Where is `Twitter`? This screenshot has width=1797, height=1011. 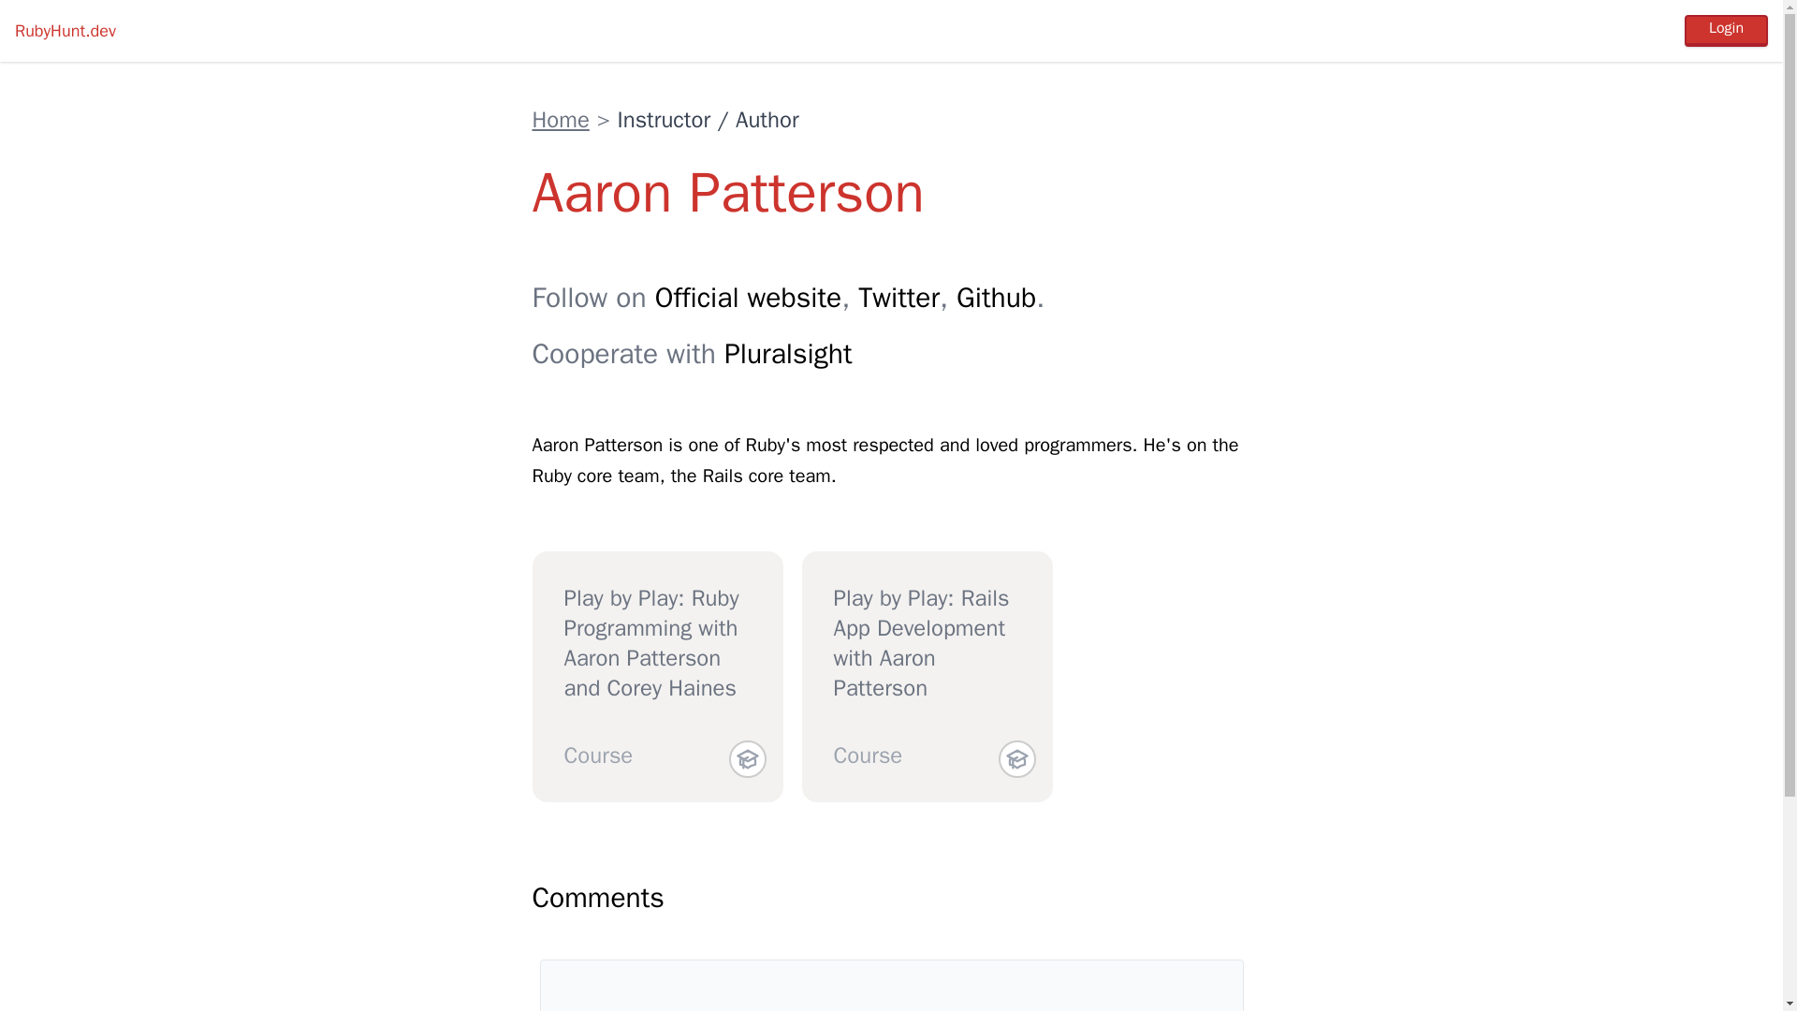 Twitter is located at coordinates (898, 298).